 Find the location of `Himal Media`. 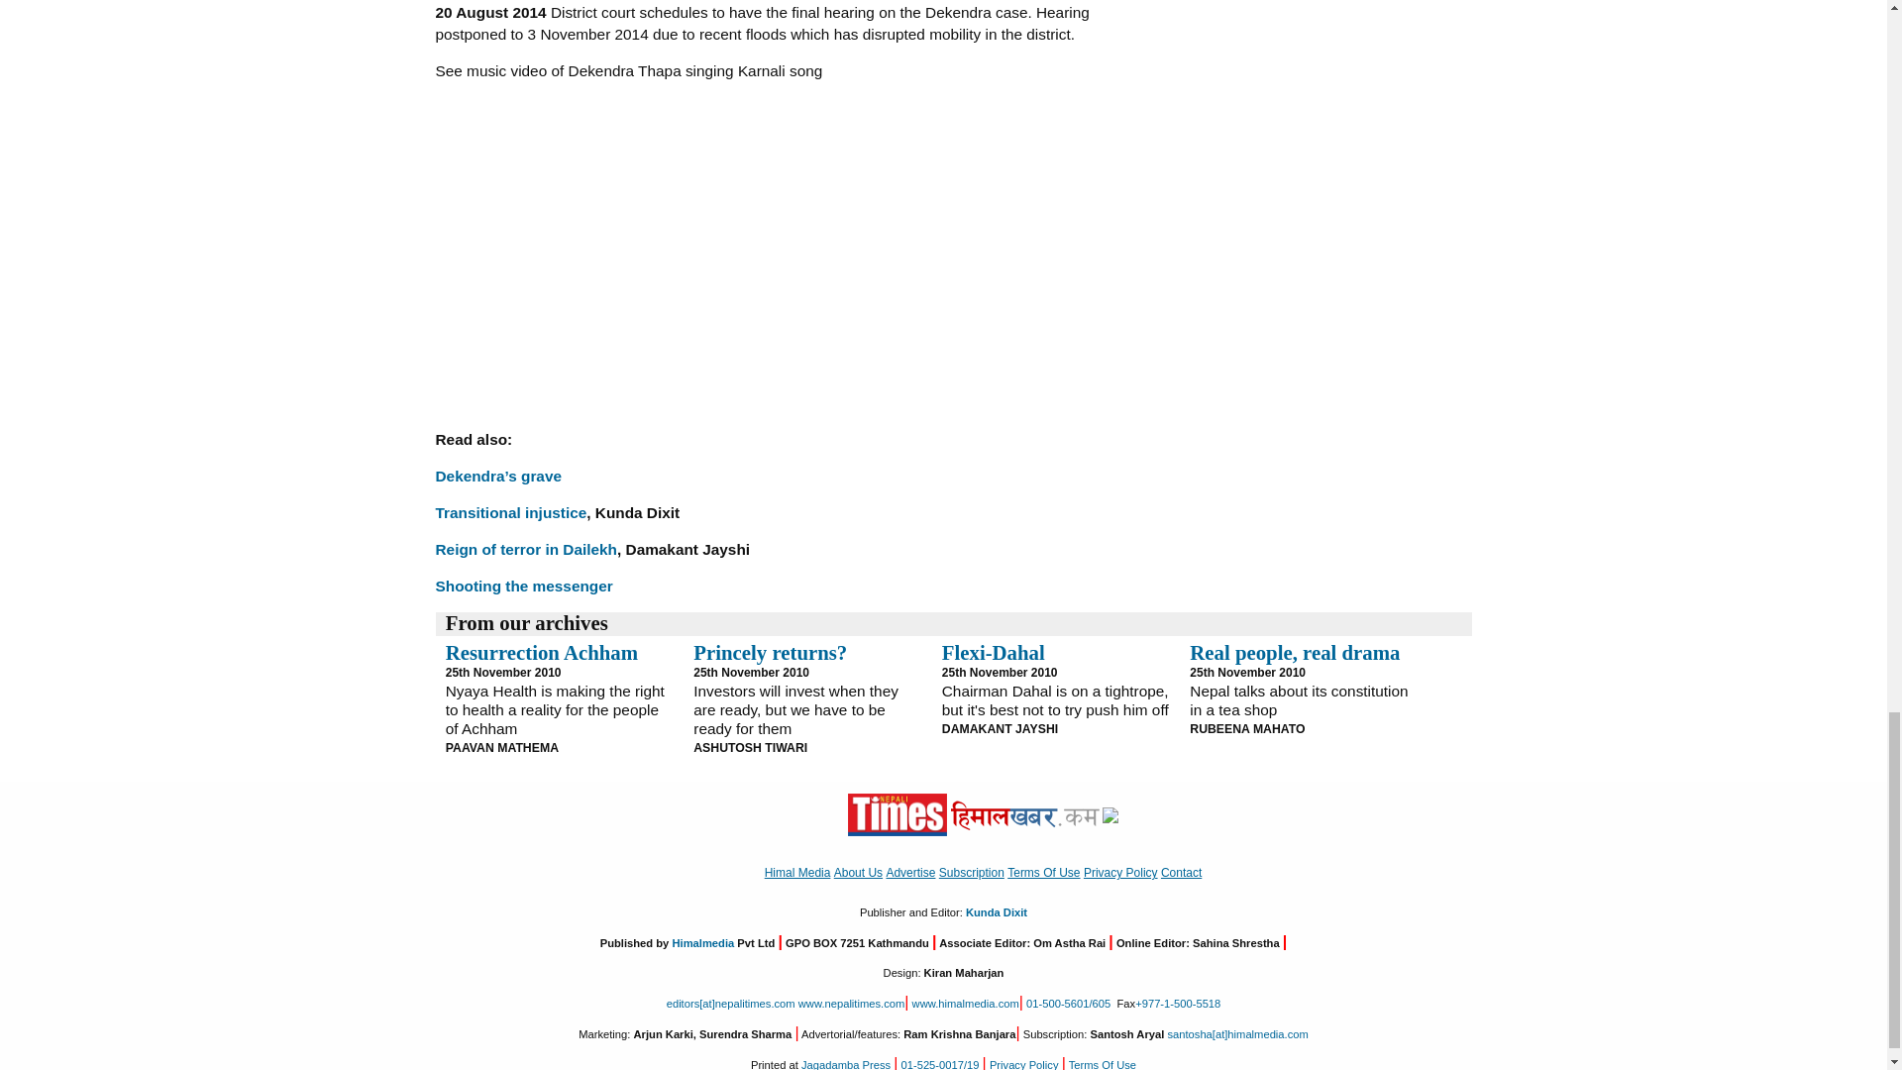

Himal Media is located at coordinates (1109, 814).